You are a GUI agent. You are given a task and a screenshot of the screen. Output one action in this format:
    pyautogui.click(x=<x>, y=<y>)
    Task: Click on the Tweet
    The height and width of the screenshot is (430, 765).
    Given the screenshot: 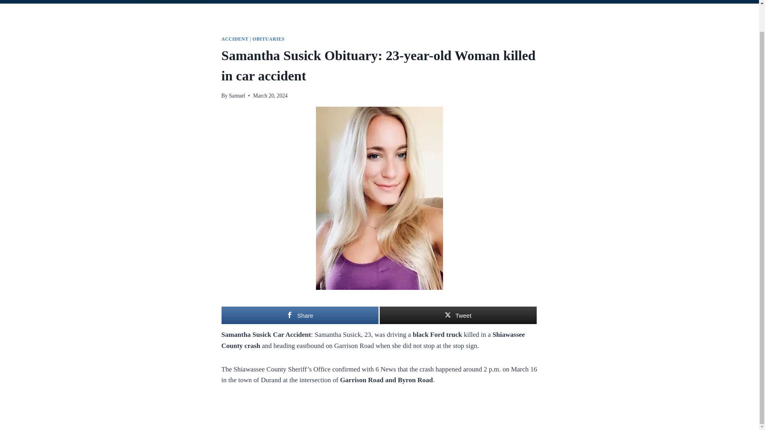 What is the action you would take?
    pyautogui.click(x=457, y=315)
    